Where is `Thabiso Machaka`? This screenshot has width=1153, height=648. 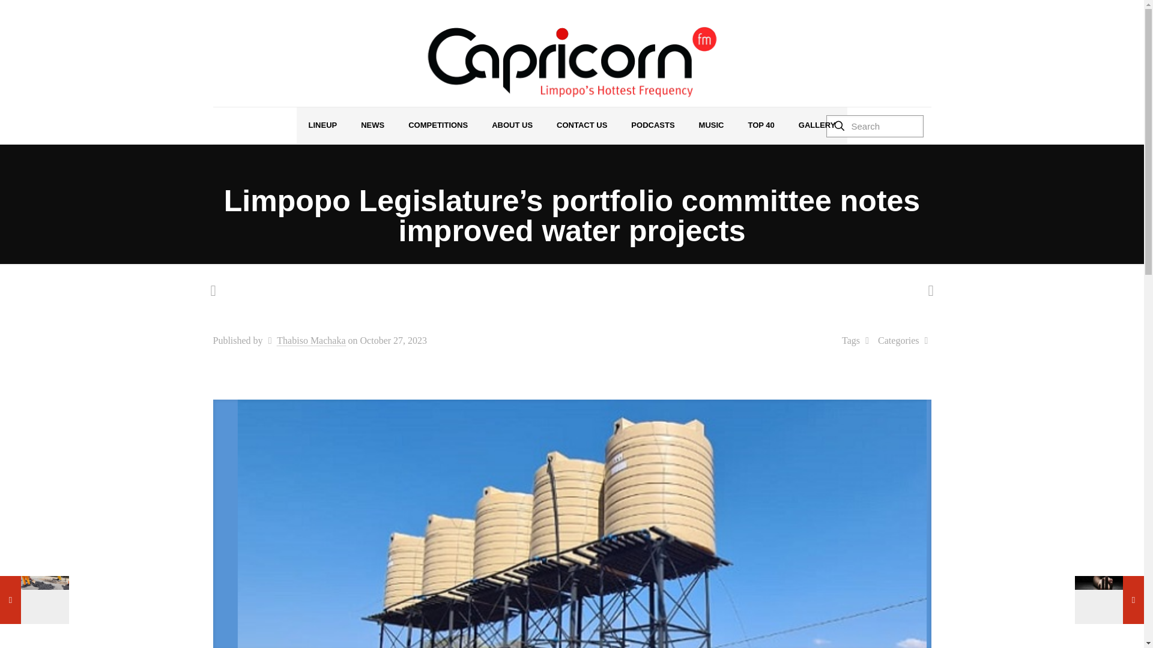
Thabiso Machaka is located at coordinates (310, 341).